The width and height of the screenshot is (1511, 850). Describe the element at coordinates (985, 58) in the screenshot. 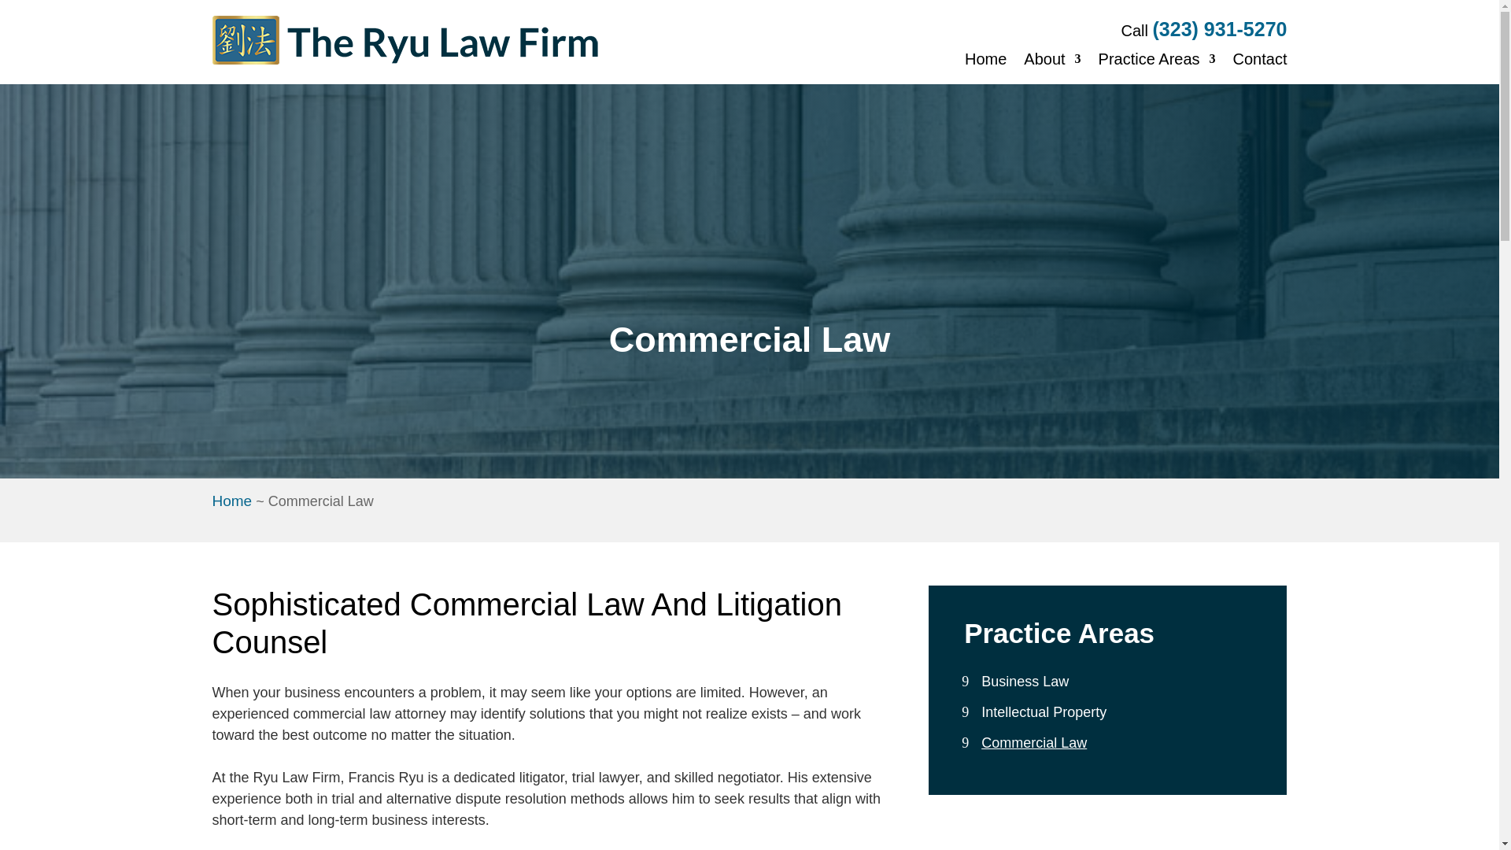

I see `Home` at that location.